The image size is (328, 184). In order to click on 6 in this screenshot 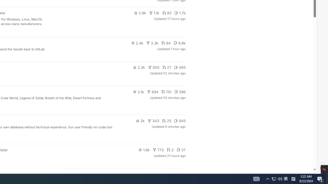, I will do `click(182, 174)`.